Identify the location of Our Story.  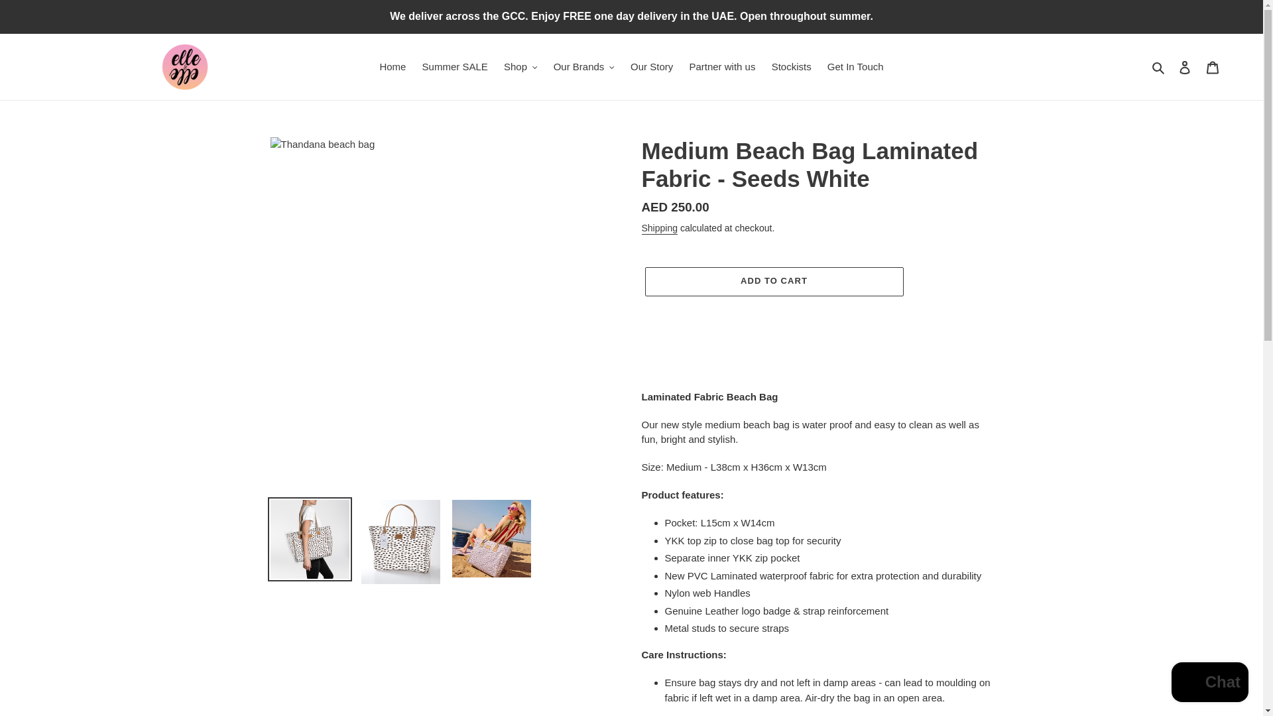
(651, 67).